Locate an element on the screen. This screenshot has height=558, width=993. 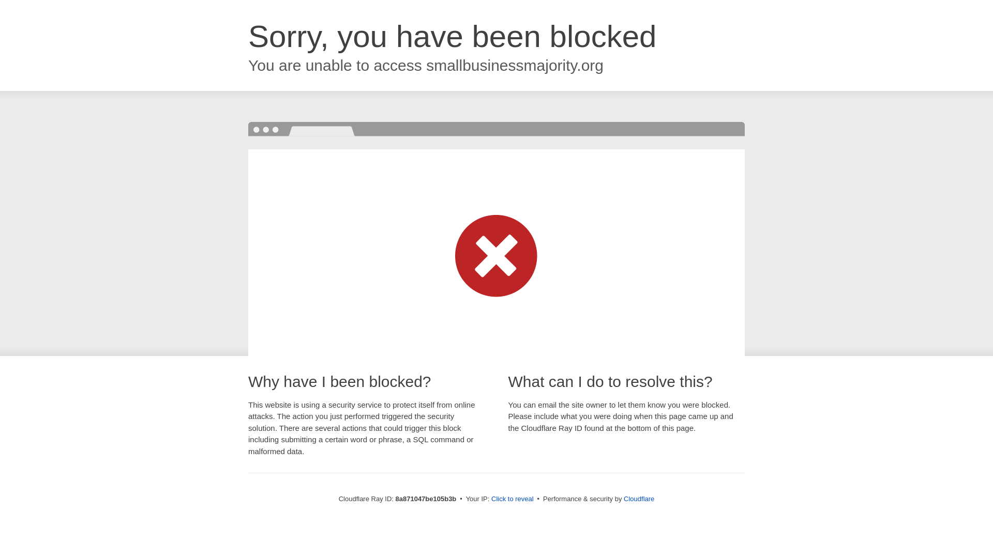
Click to reveal is located at coordinates (513, 499).